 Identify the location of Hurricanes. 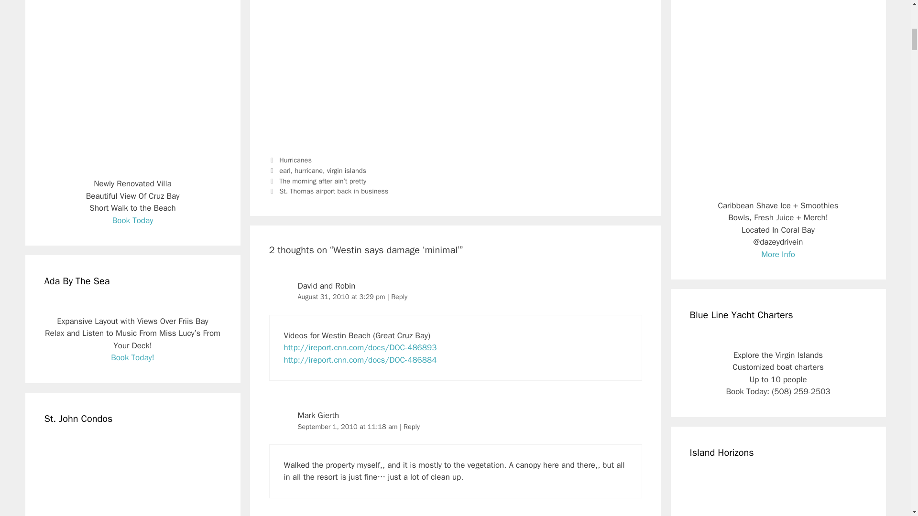
(295, 160).